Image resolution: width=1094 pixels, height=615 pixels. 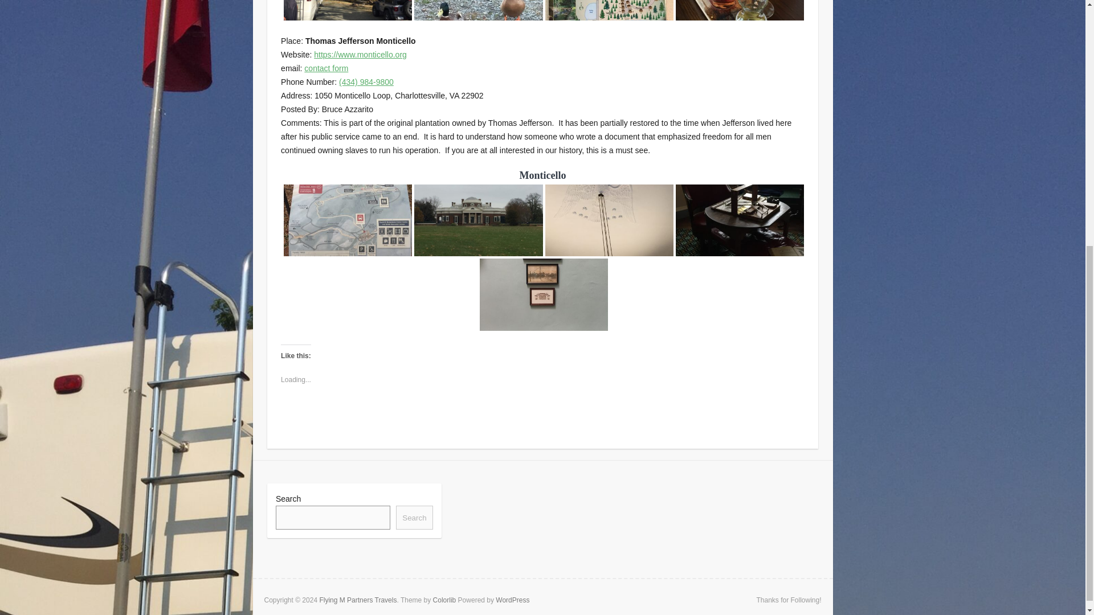 What do you see at coordinates (479, 35) in the screenshot?
I see `Friends` at bounding box center [479, 35].